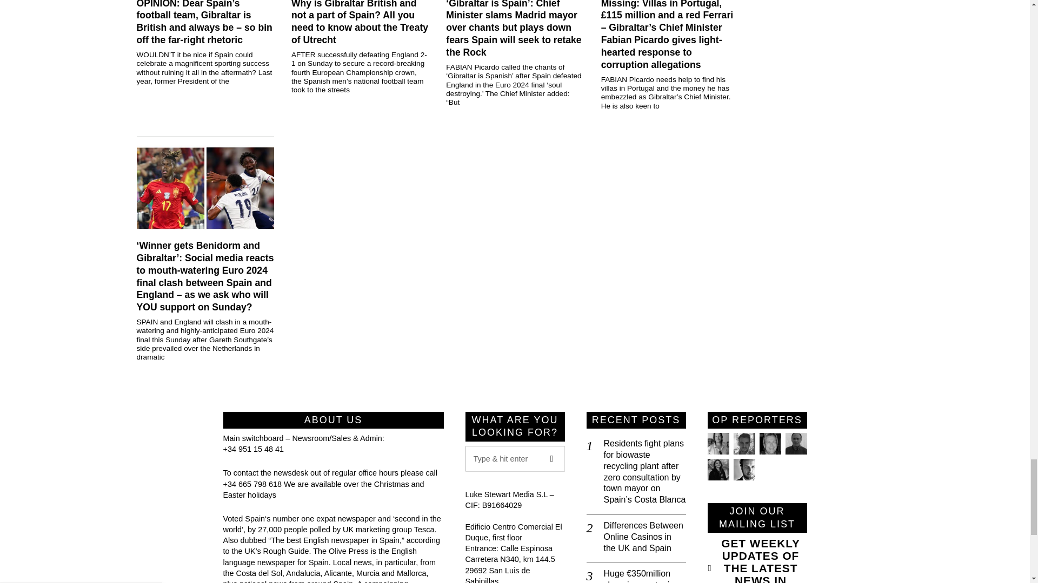 The width and height of the screenshot is (1038, 583). Describe the element at coordinates (769, 444) in the screenshot. I see `Alex Trelinski` at that location.